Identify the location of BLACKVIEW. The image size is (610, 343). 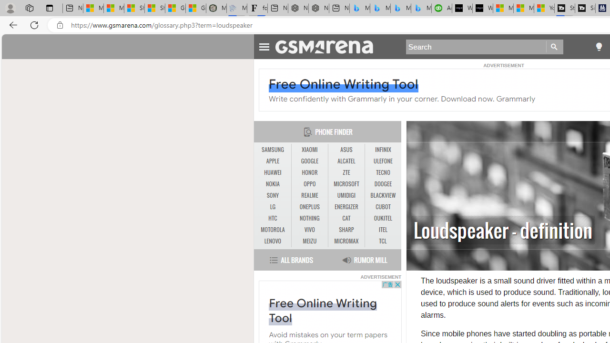
(383, 195).